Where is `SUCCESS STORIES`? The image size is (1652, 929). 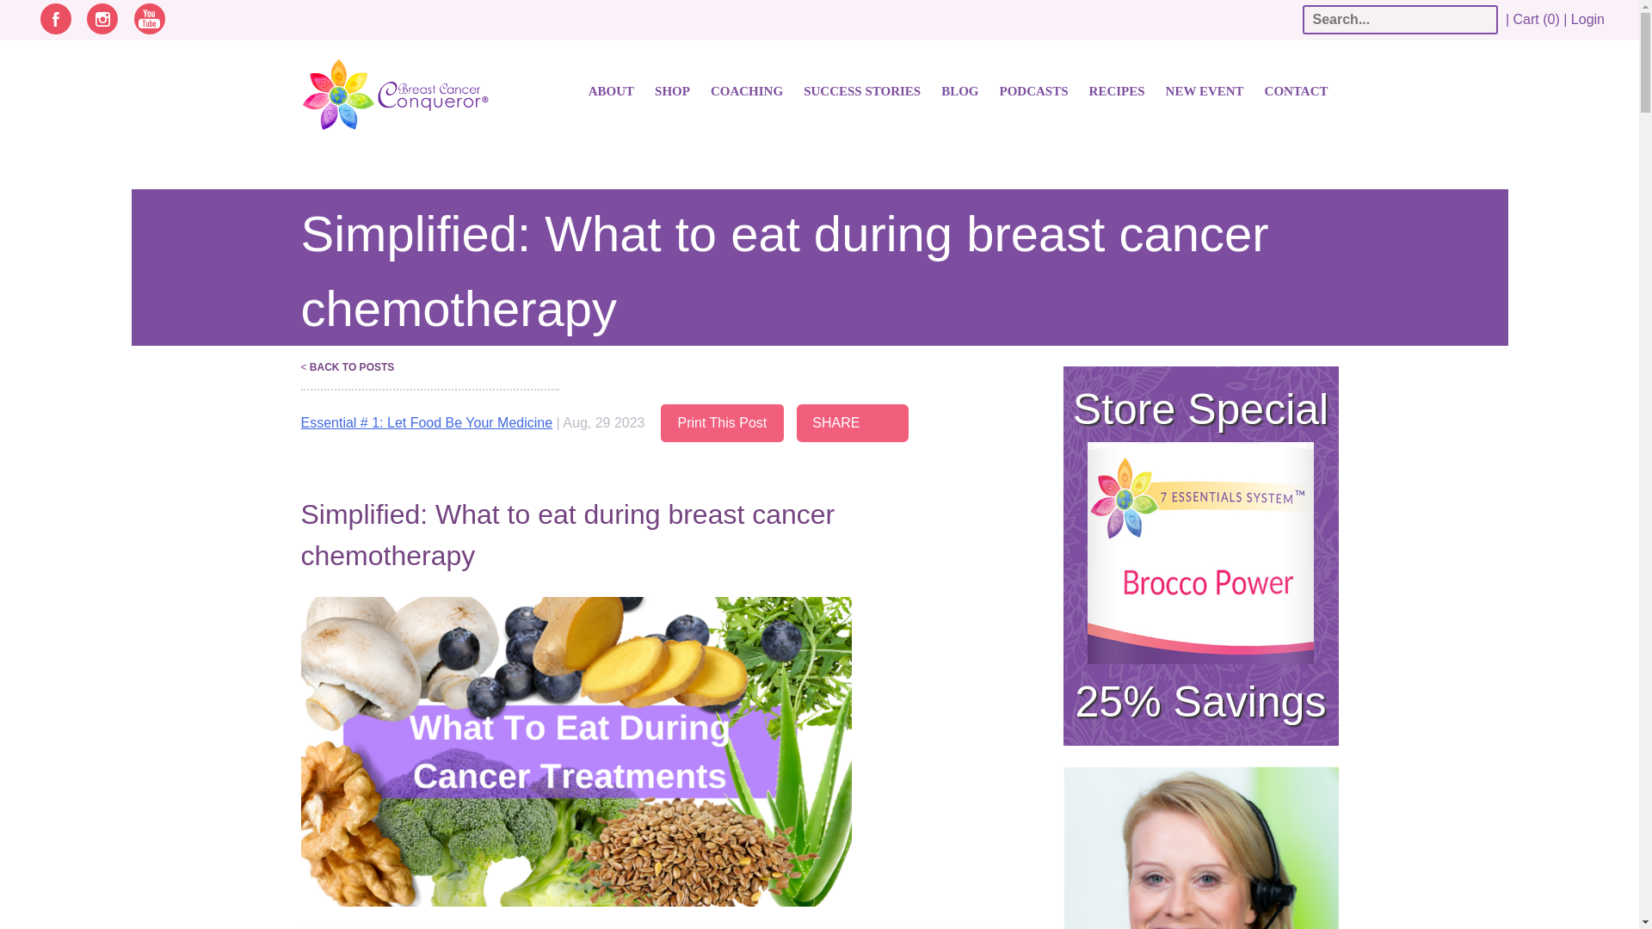 SUCCESS STORIES is located at coordinates (861, 91).